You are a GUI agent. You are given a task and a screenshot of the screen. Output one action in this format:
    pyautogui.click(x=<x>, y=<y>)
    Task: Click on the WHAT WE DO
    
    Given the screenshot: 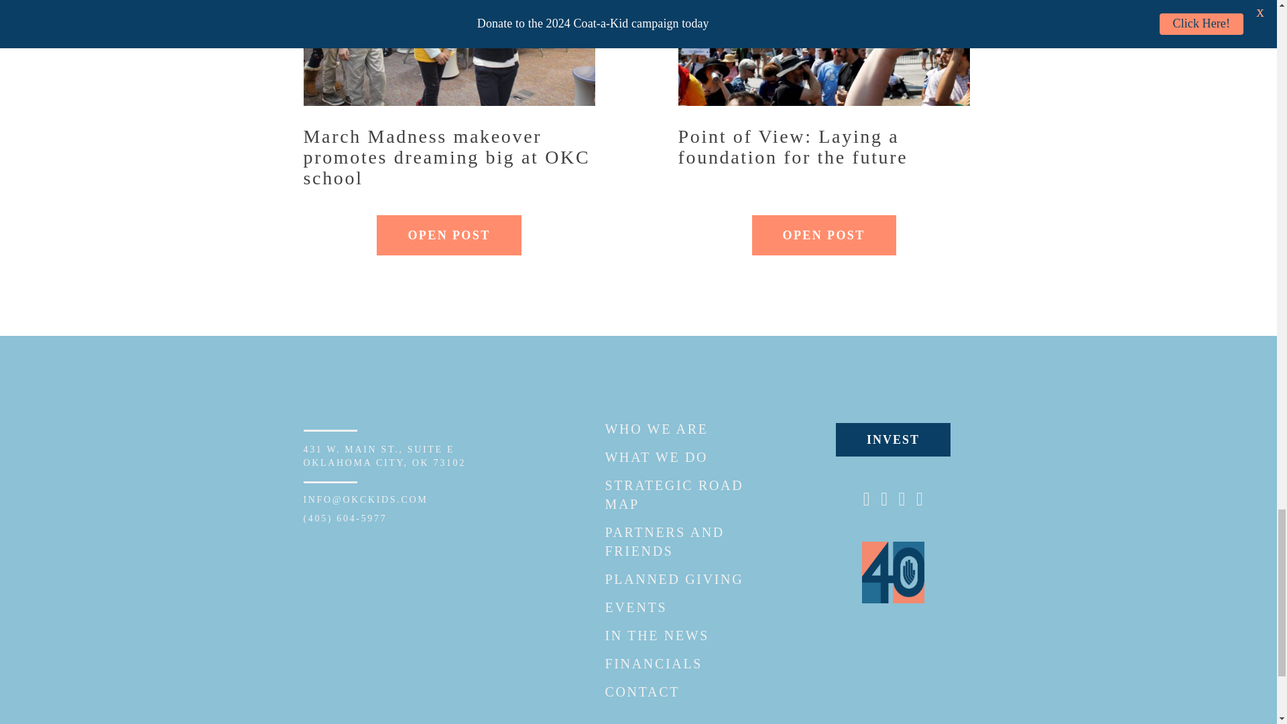 What is the action you would take?
    pyautogui.click(x=823, y=235)
    